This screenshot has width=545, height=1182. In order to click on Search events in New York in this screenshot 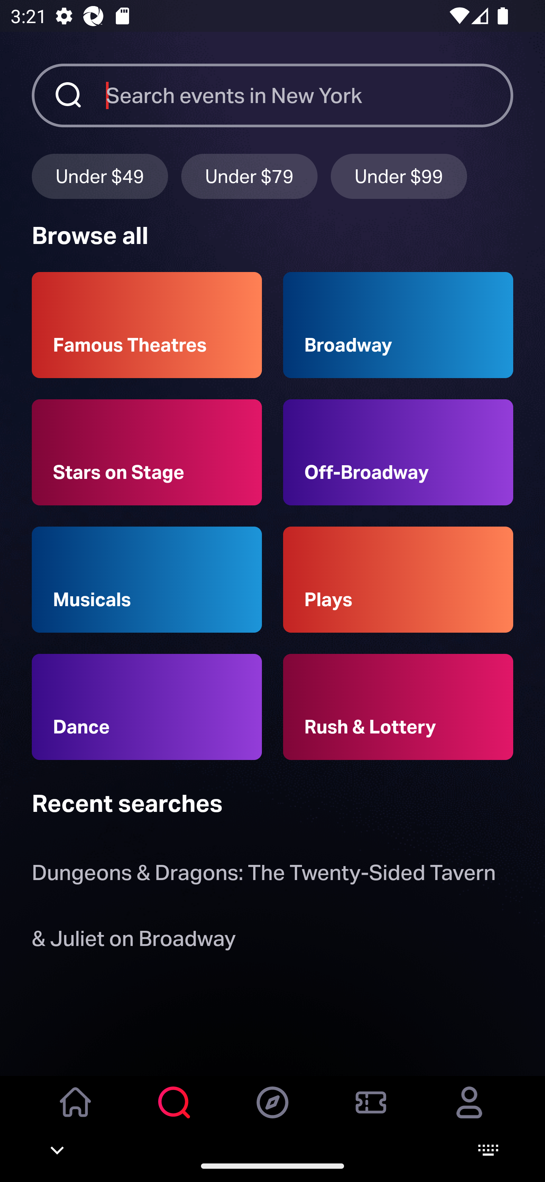, I will do `click(310, 95)`.